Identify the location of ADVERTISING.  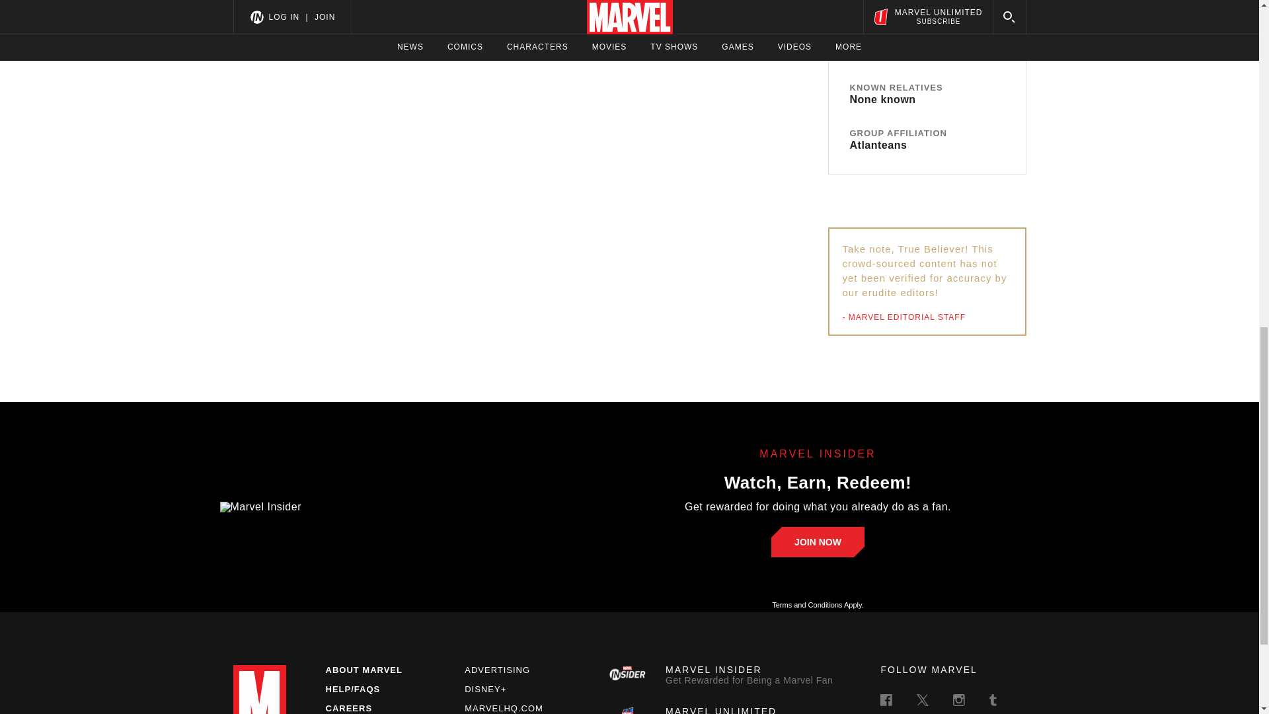
(348, 707).